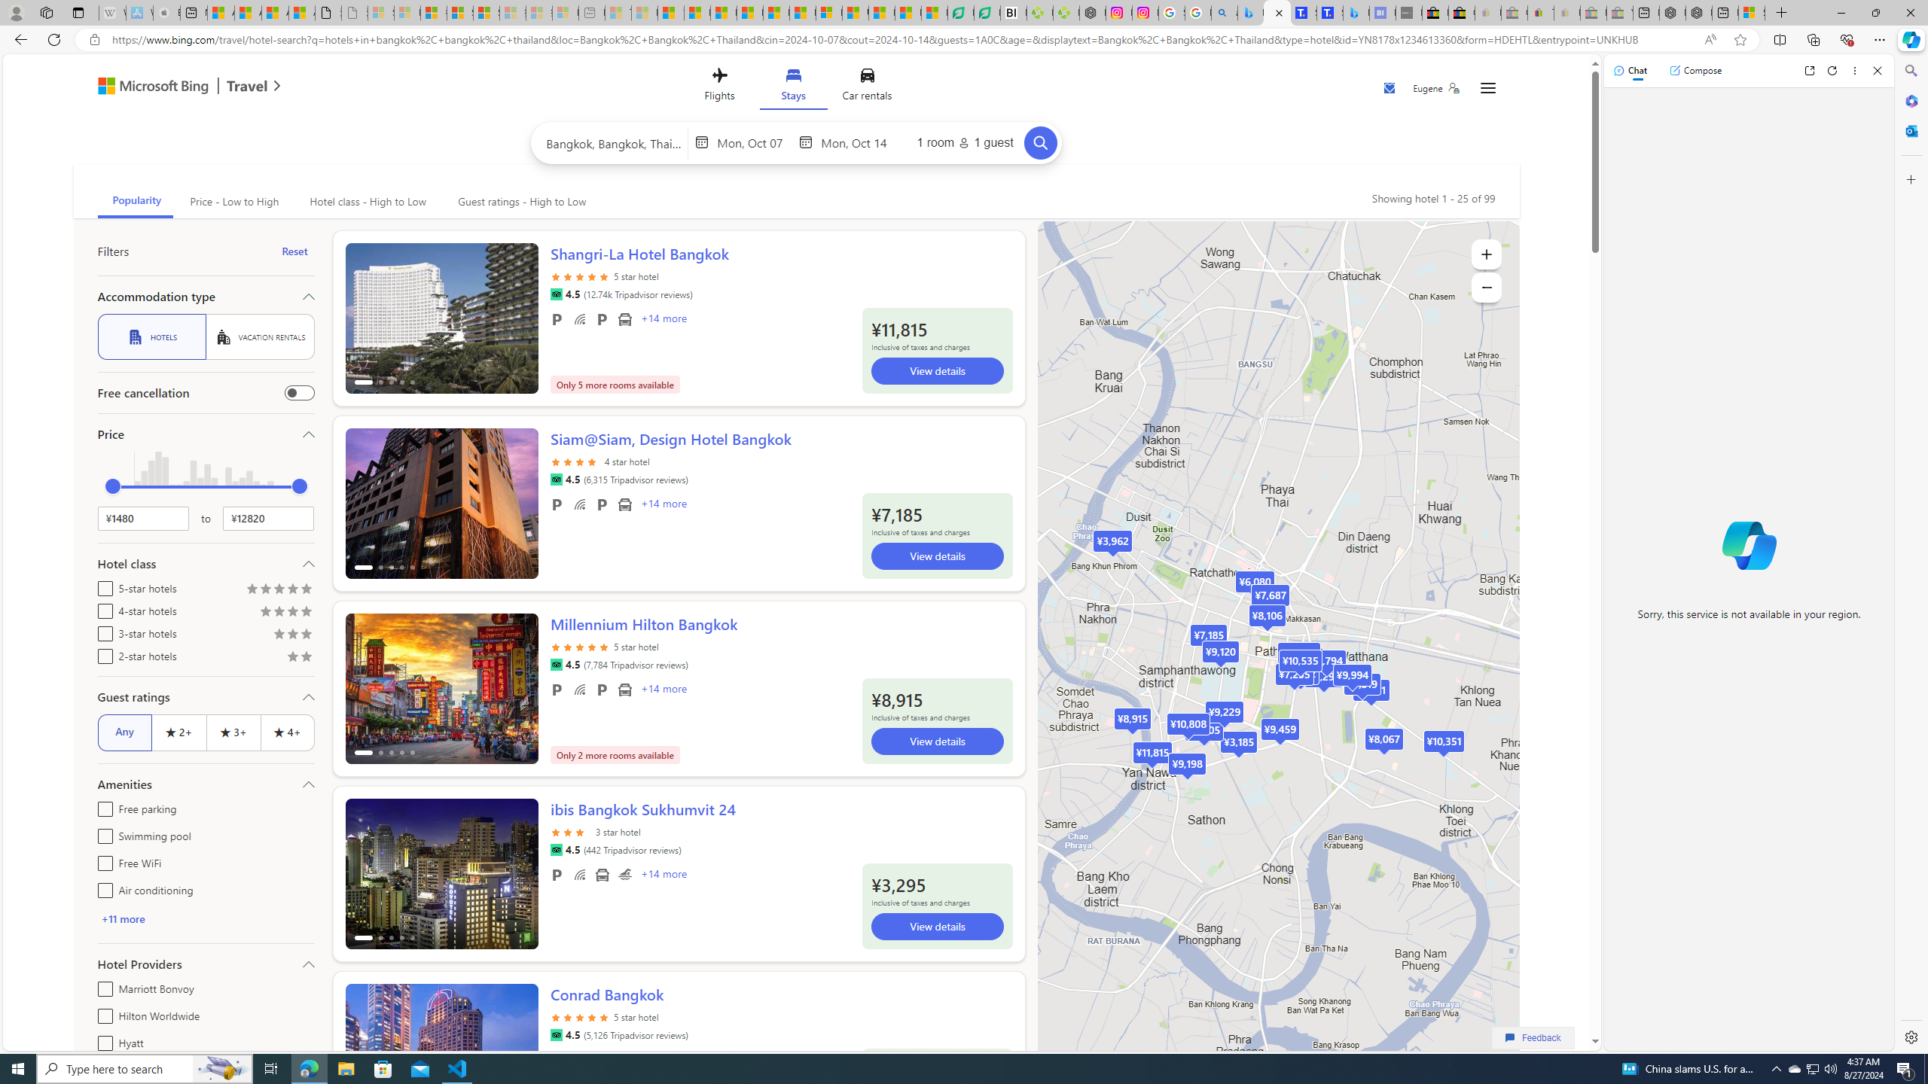 The width and height of the screenshot is (1928, 1084). I want to click on Microsoft Services Agreement - Sleeping, so click(407, 13).